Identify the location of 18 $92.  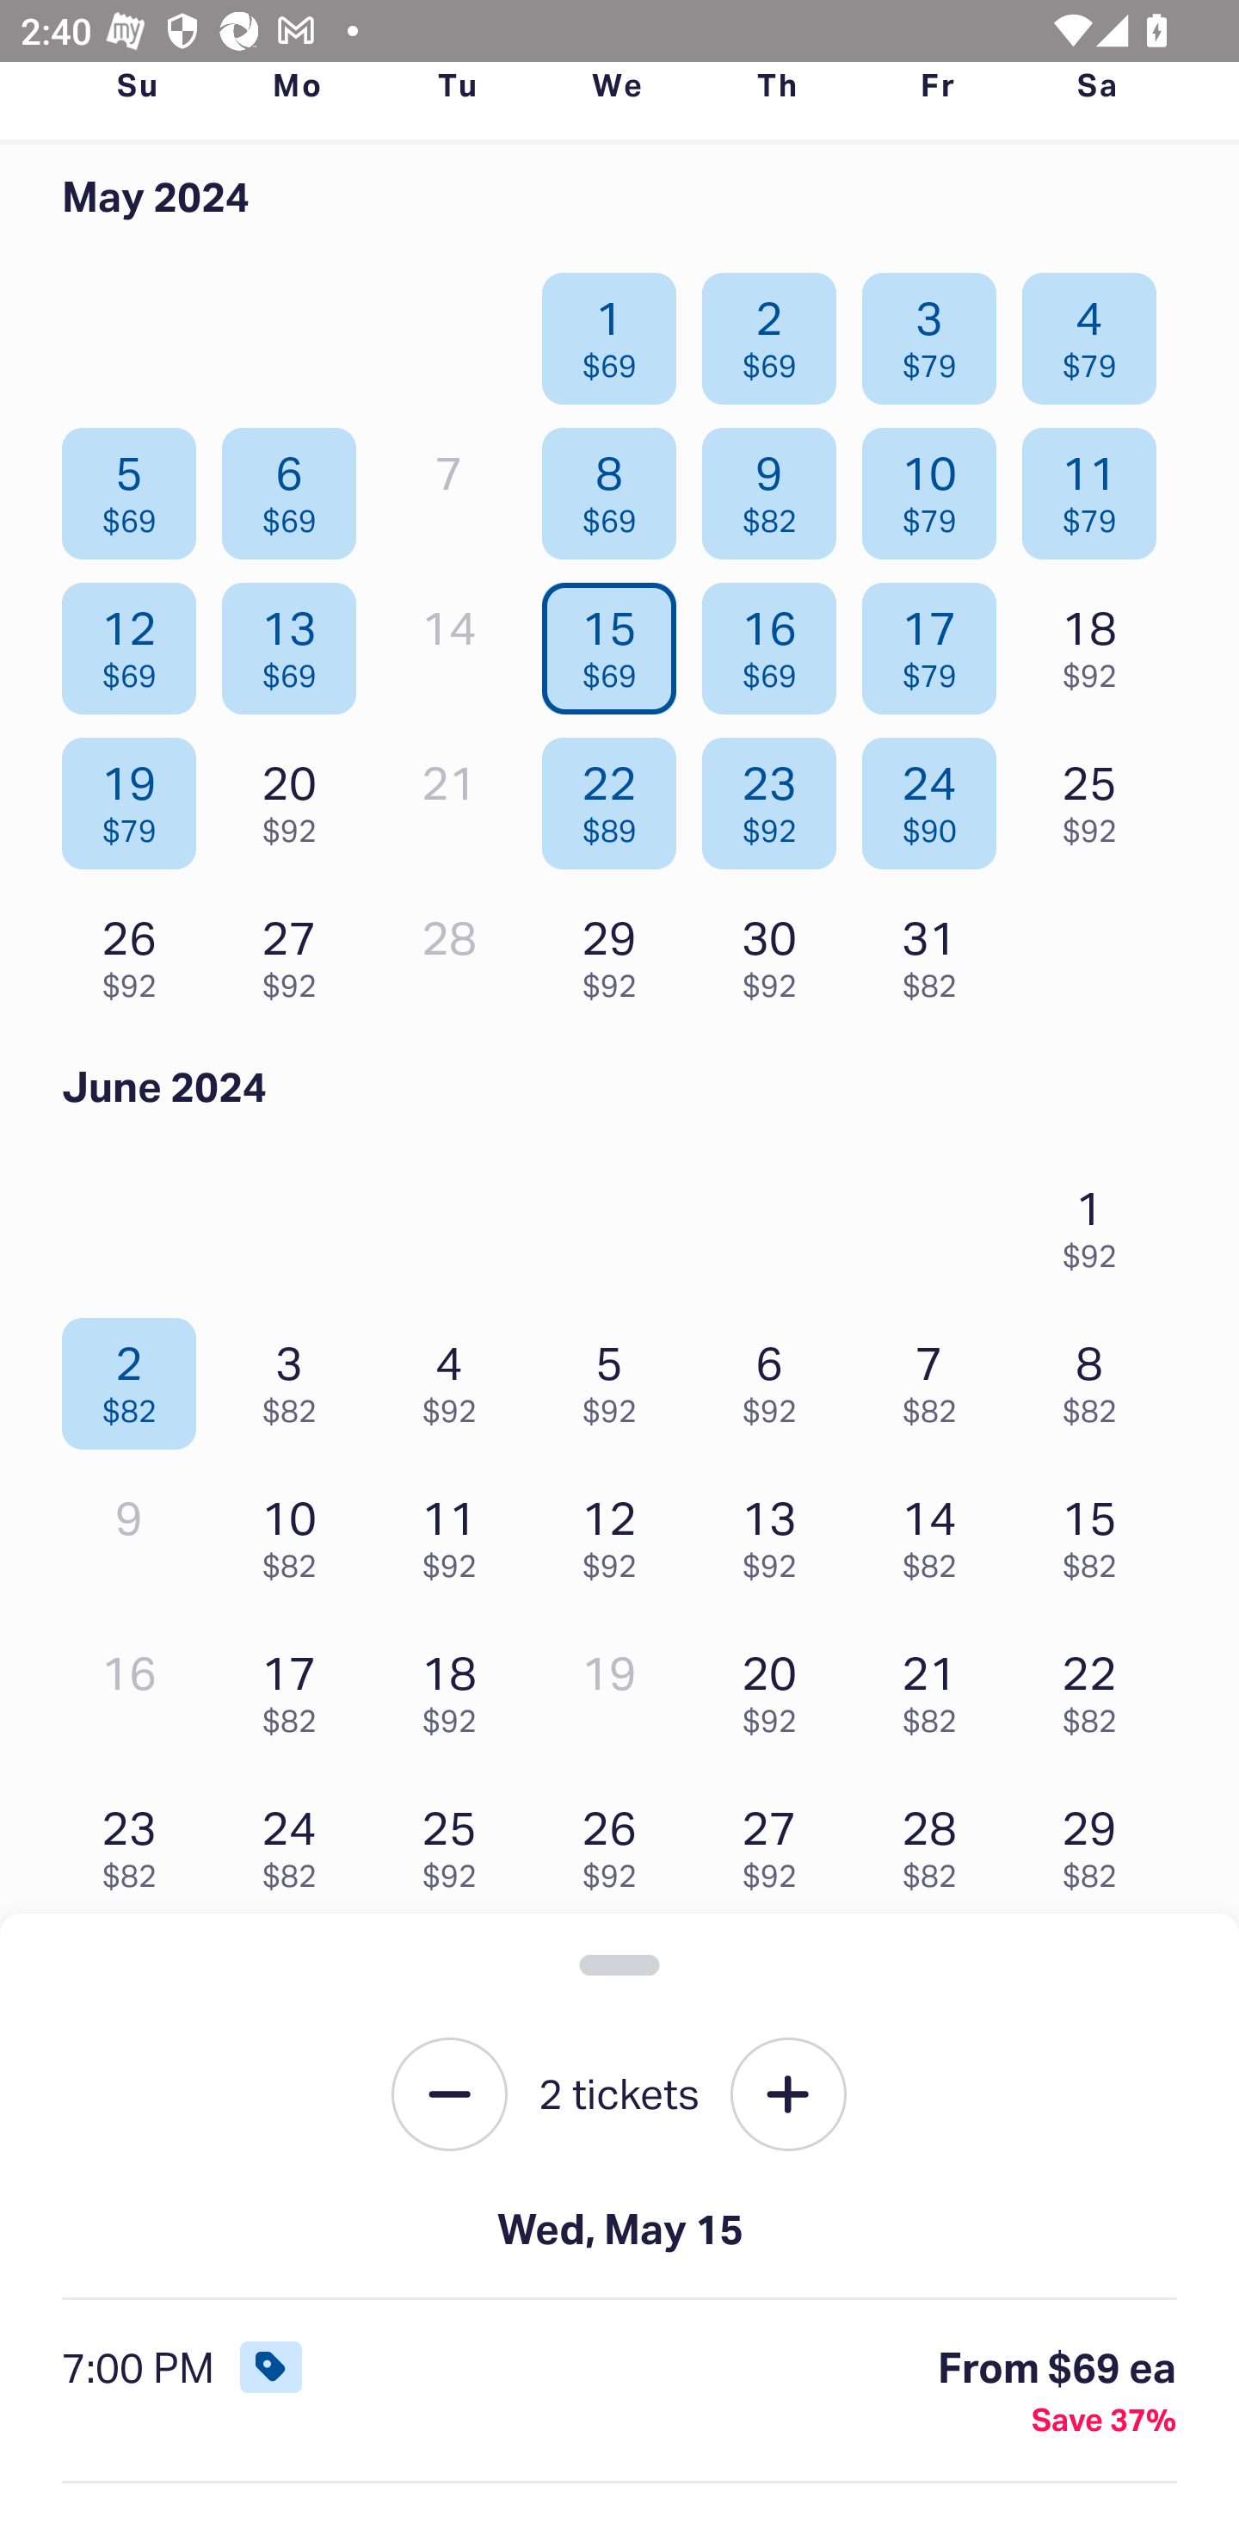
(1097, 642).